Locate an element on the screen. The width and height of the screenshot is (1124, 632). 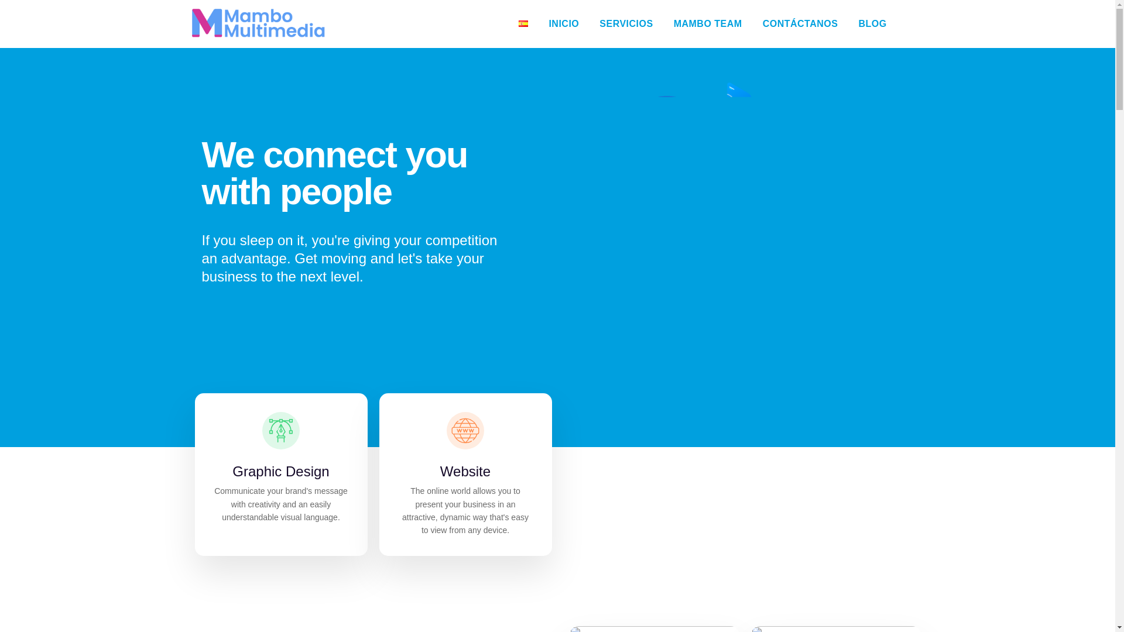
INICIO is located at coordinates (563, 23).